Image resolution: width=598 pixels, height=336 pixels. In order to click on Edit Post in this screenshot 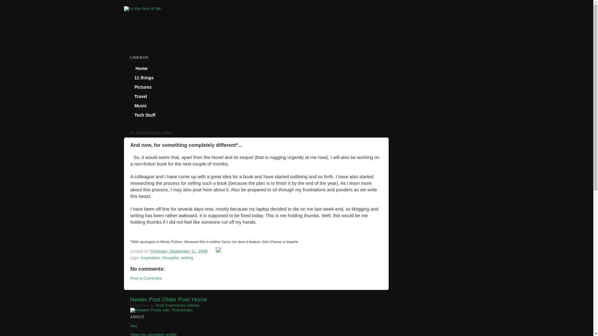, I will do `click(218, 251)`.